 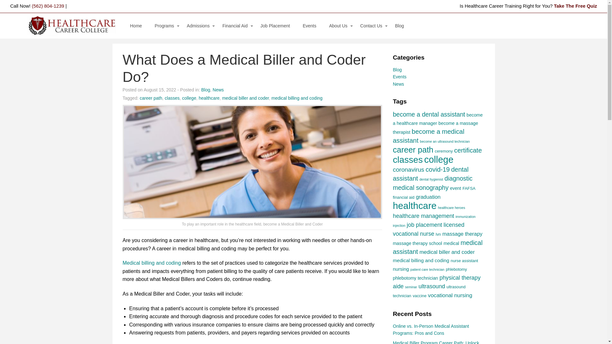 I want to click on Take The Free Quiz, so click(x=575, y=6).